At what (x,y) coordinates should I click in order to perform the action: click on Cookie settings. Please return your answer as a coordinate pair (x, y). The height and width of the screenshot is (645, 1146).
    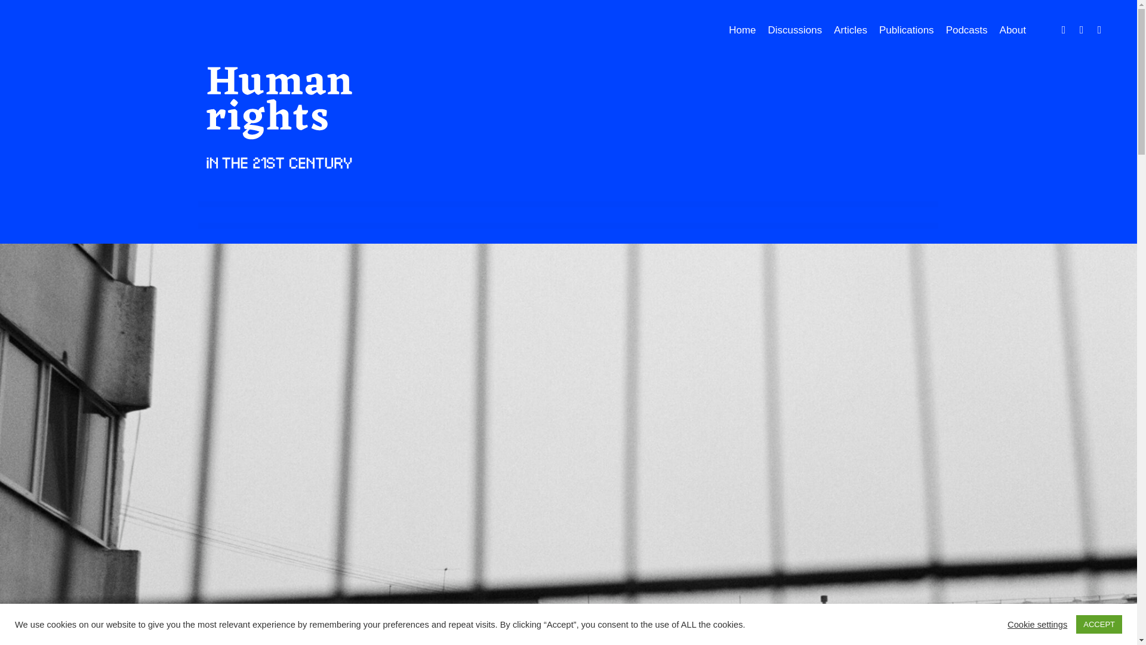
    Looking at the image, I should click on (1037, 623).